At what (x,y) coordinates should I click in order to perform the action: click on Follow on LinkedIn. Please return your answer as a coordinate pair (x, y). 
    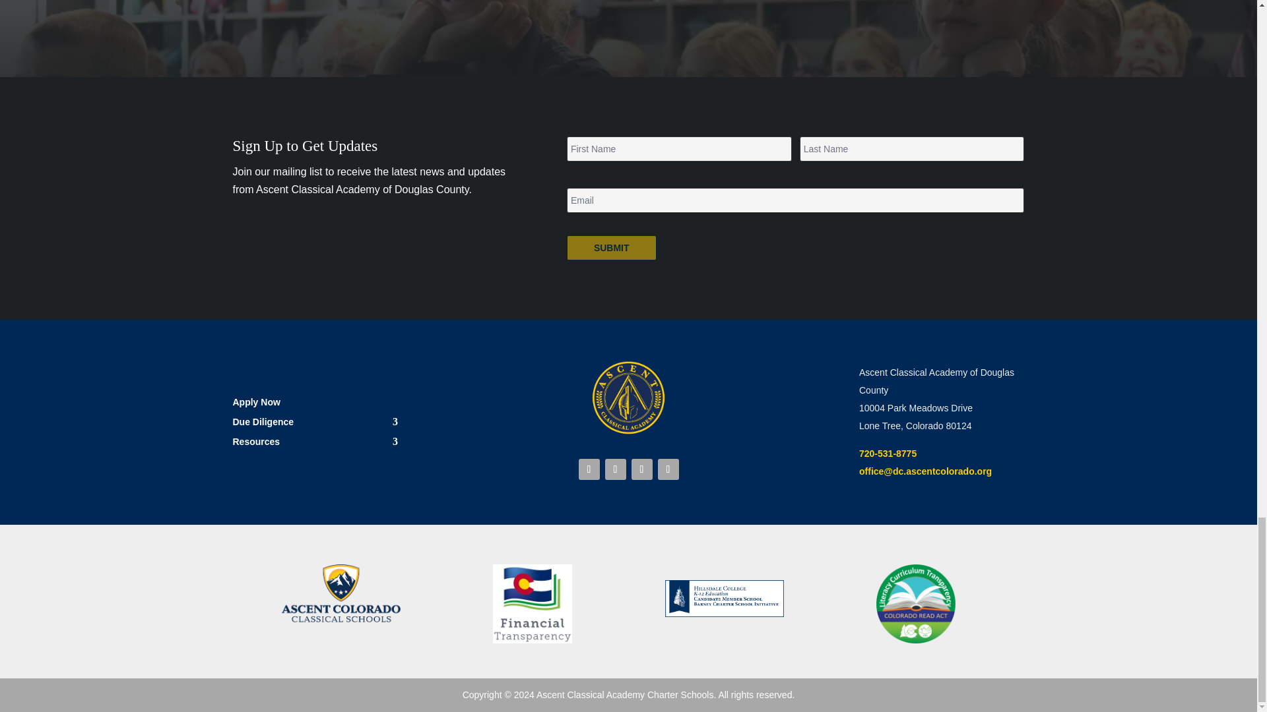
    Looking at the image, I should click on (641, 469).